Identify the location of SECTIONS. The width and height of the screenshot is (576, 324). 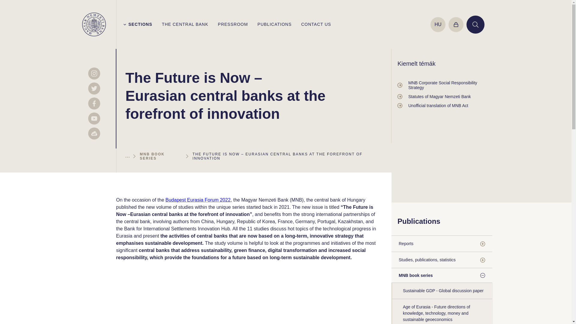
(138, 24).